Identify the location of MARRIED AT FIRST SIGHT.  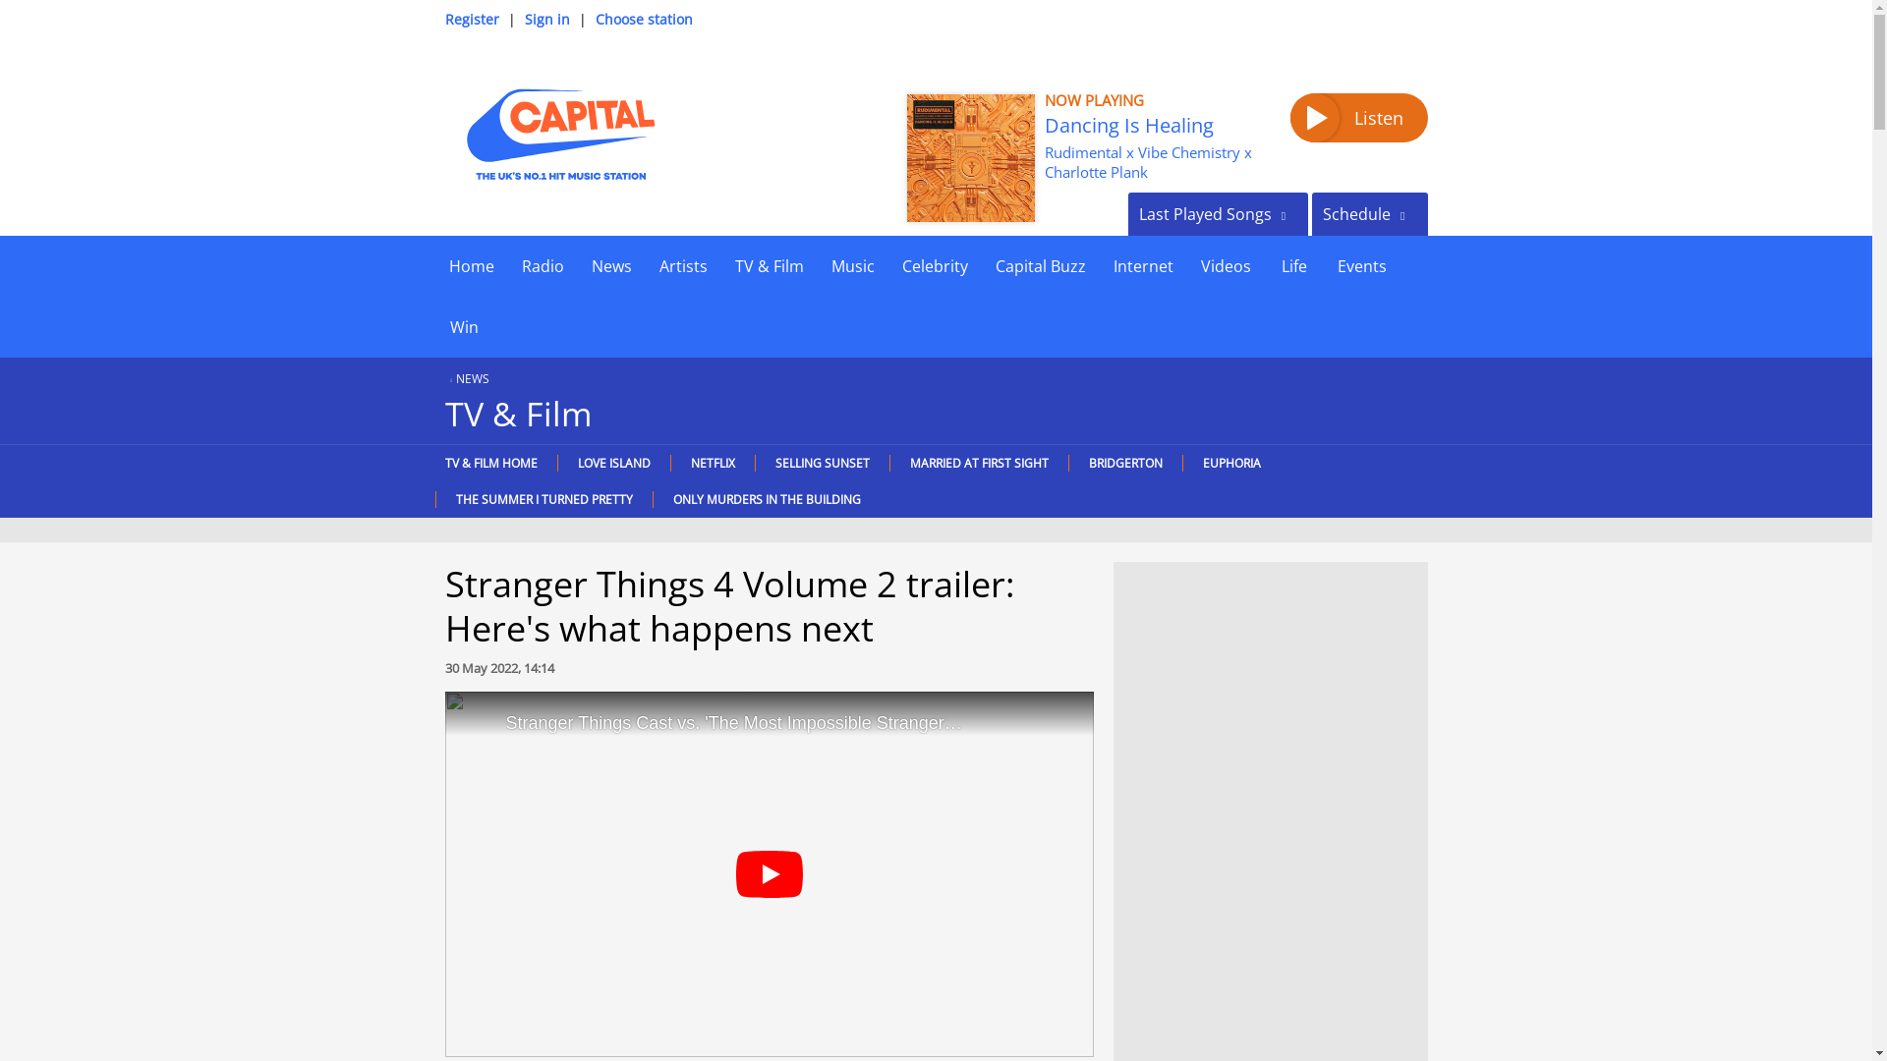
(978, 463).